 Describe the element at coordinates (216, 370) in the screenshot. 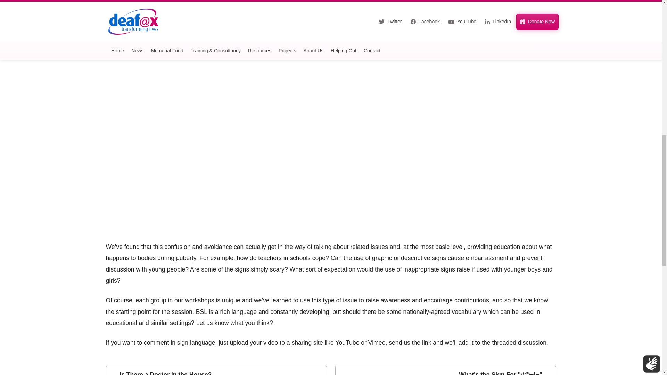

I see `YouTube Video` at that location.